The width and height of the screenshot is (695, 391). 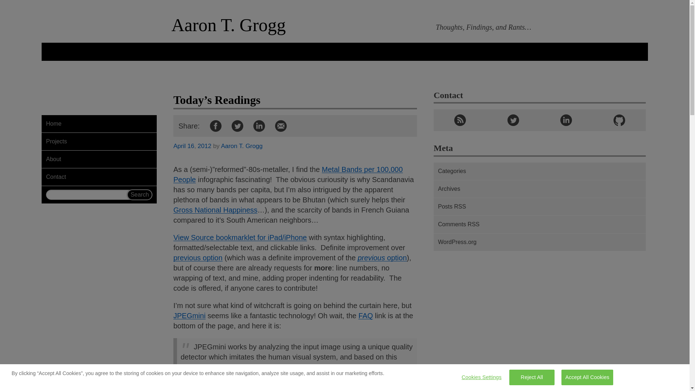 What do you see at coordinates (215, 210) in the screenshot?
I see `Gross National Happiness` at bounding box center [215, 210].